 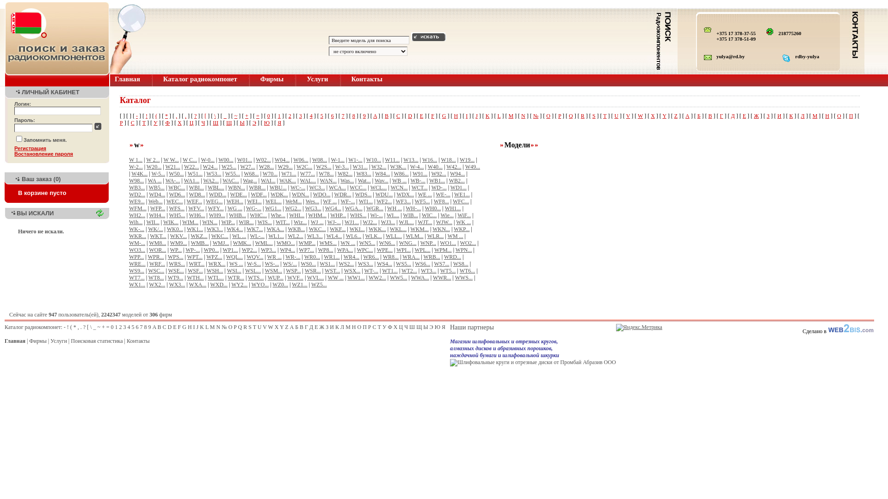 I want to click on WPL..., so click(x=422, y=250).